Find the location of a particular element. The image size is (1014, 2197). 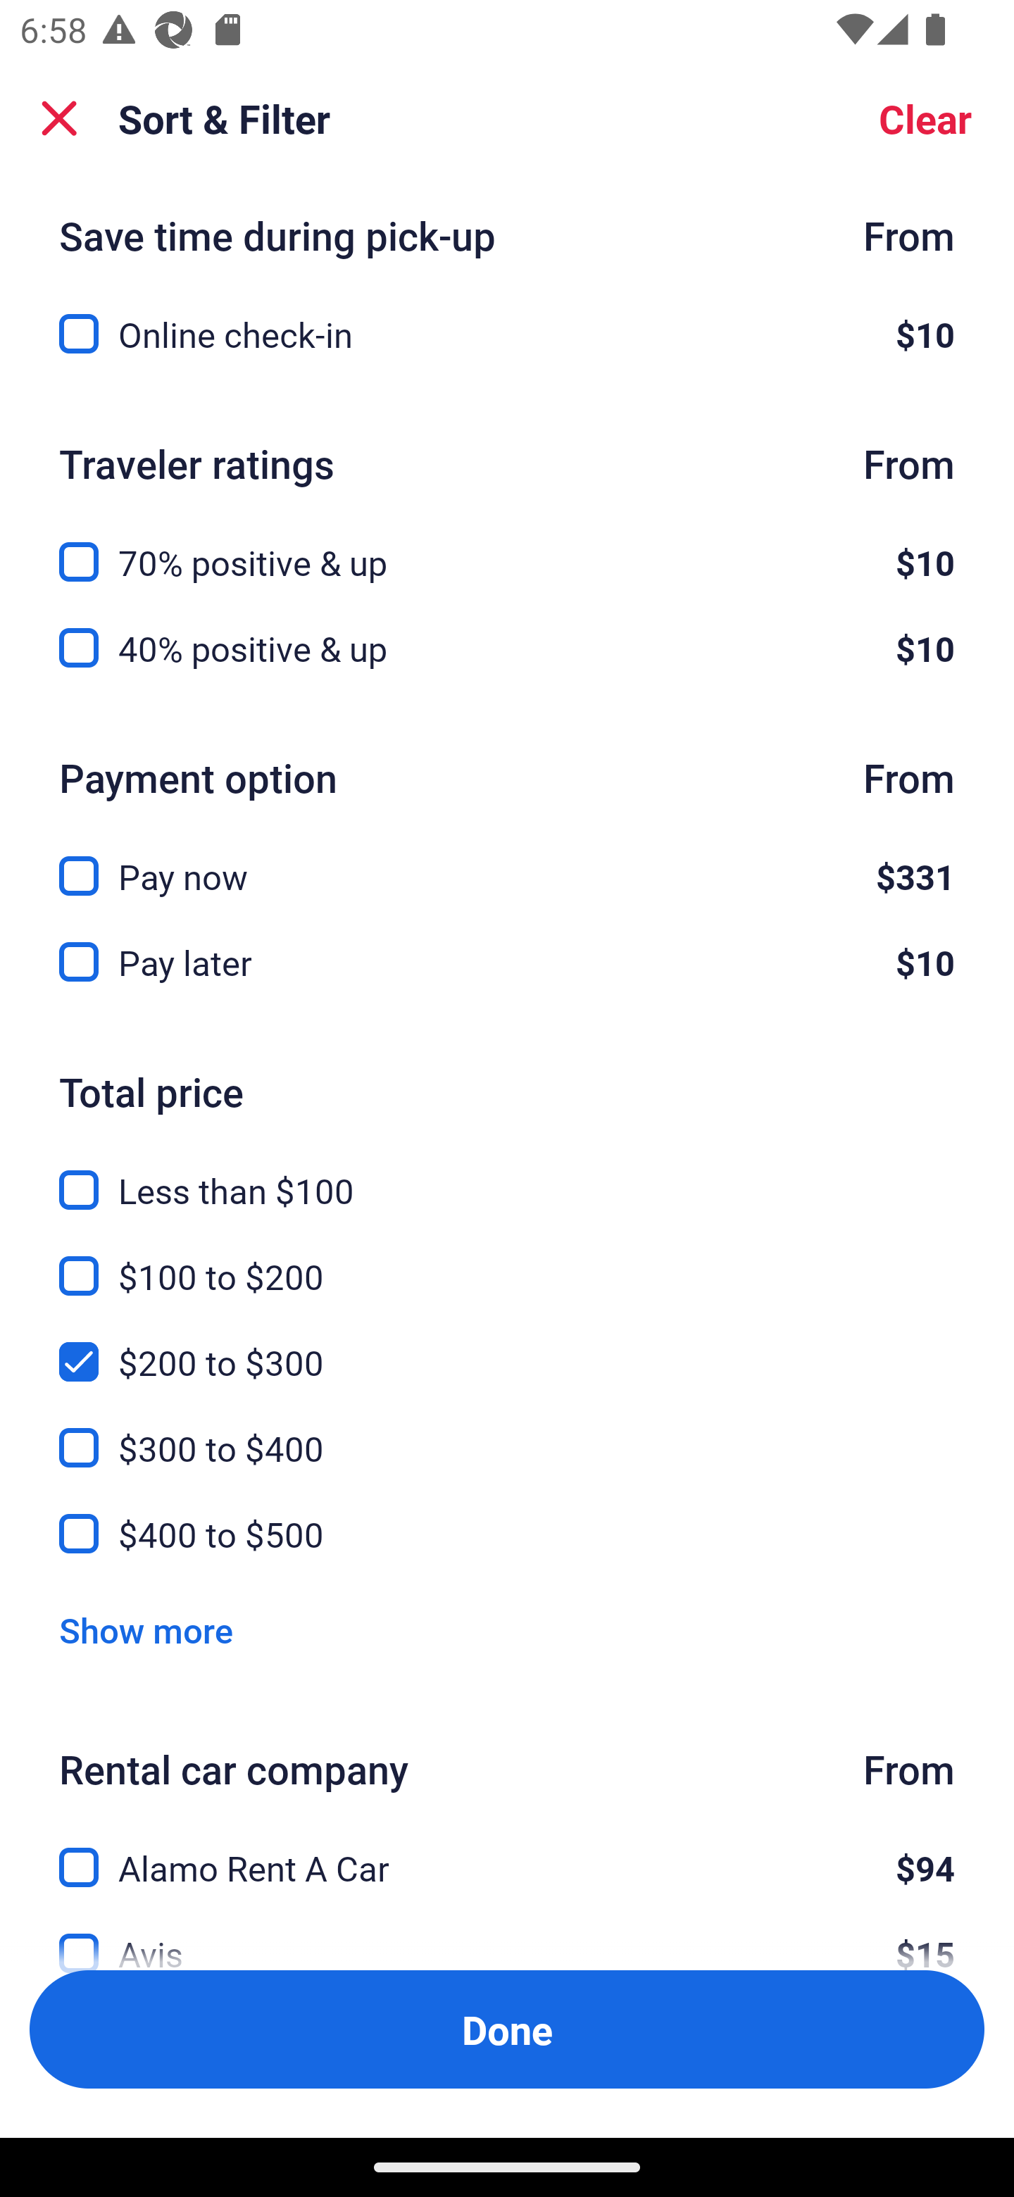

Less than $100, Less than $100 is located at coordinates (507, 1174).